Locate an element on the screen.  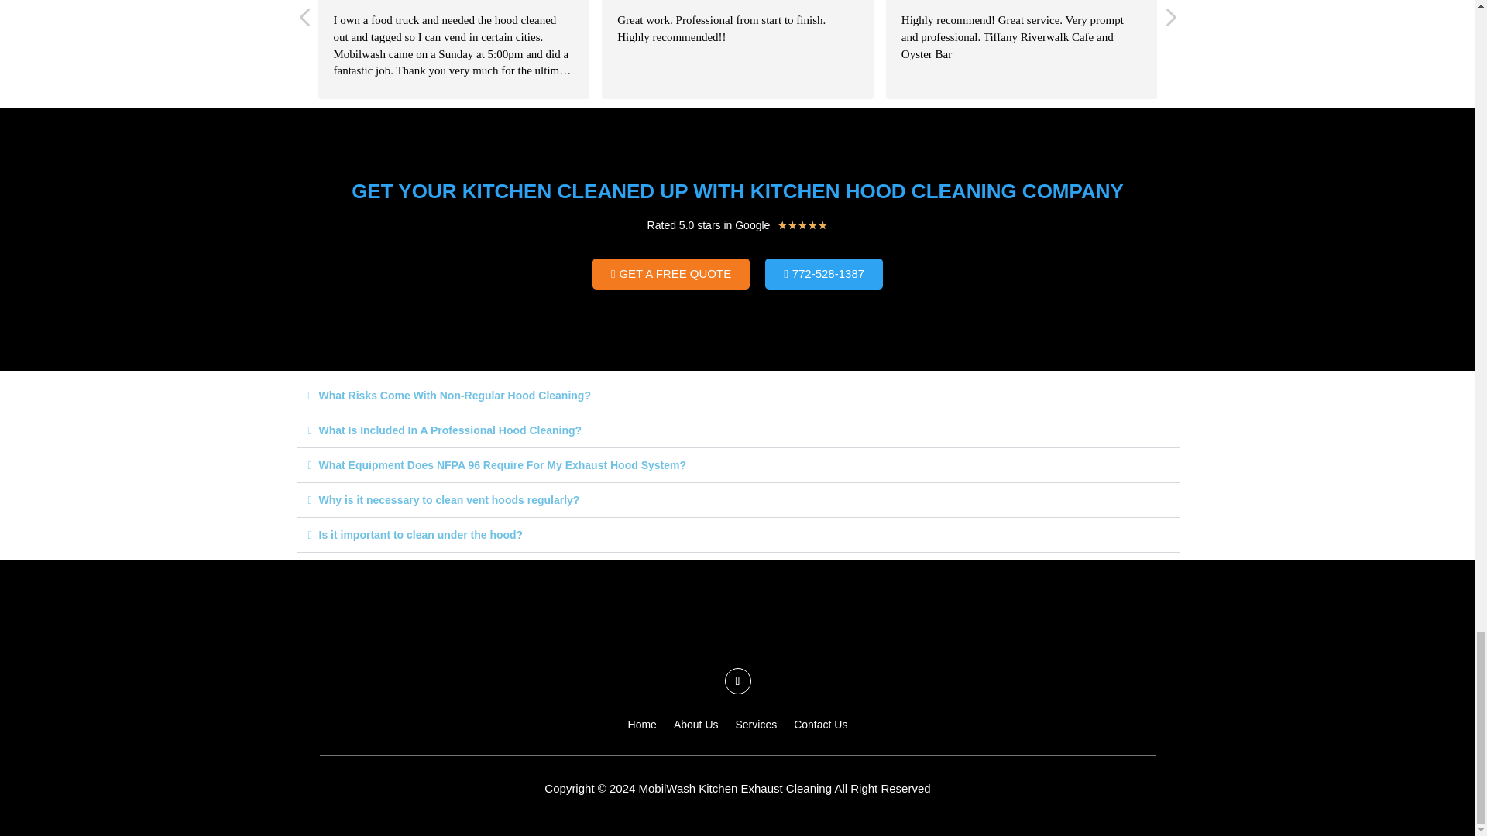
Is it important to clean under the hood? is located at coordinates (421, 534).